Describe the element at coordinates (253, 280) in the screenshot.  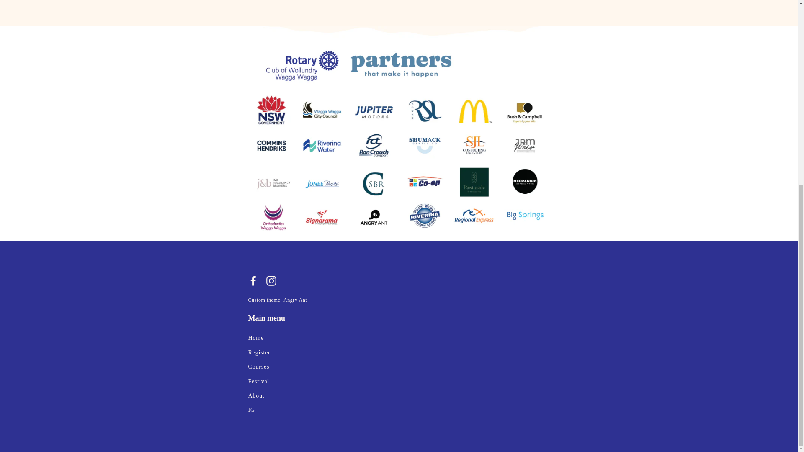
I see `Facebook` at that location.